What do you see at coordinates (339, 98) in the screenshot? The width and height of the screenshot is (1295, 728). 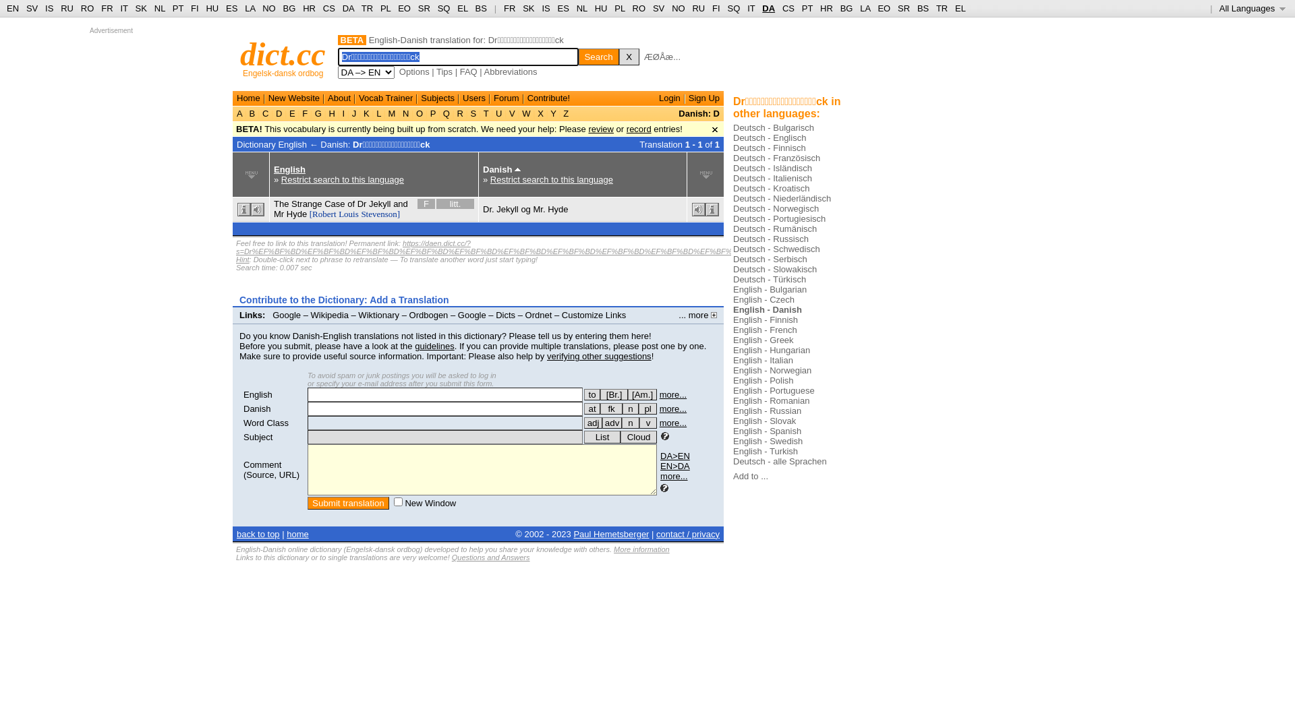 I see `About` at bounding box center [339, 98].